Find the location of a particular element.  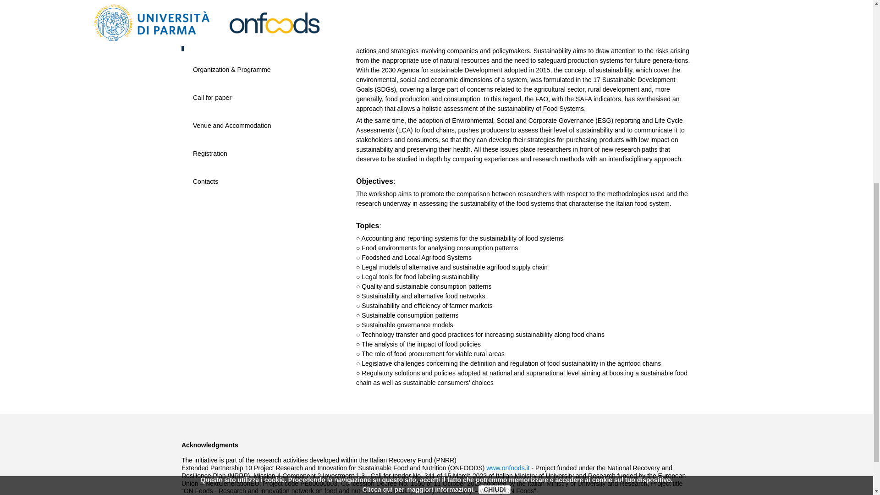

Venue and Accommodation is located at coordinates (232, 125).